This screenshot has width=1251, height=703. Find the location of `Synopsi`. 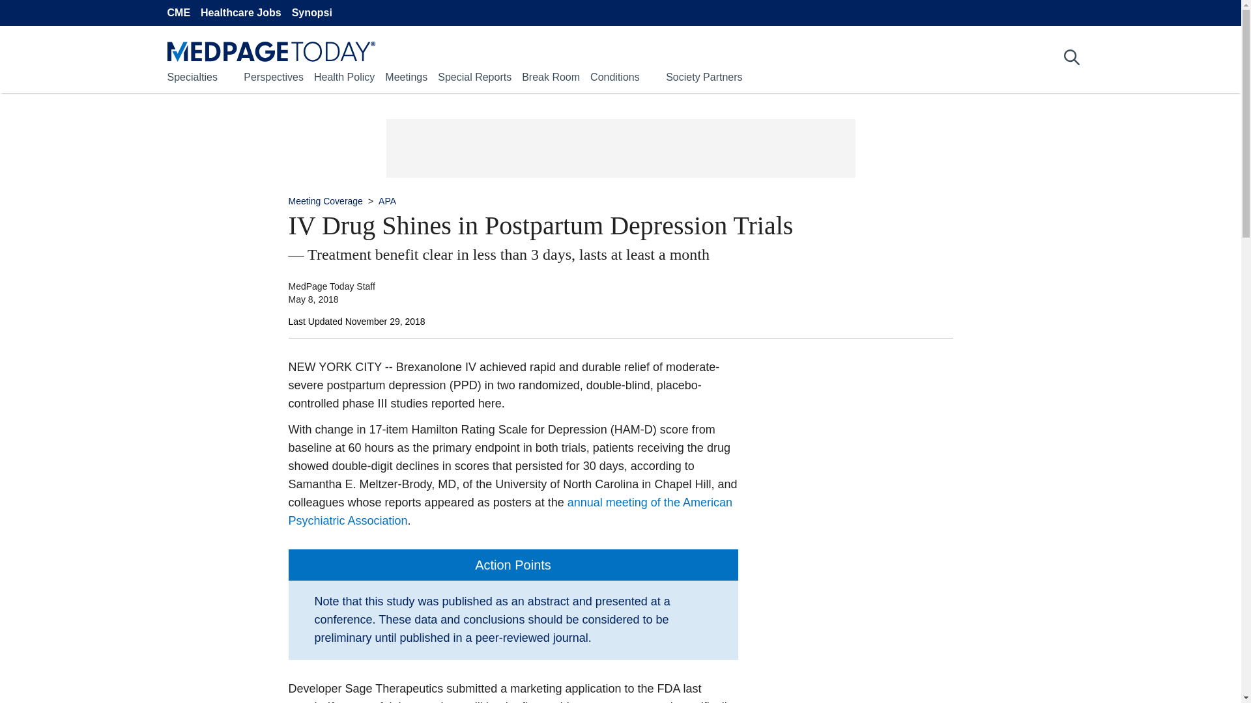

Synopsi is located at coordinates (311, 13).